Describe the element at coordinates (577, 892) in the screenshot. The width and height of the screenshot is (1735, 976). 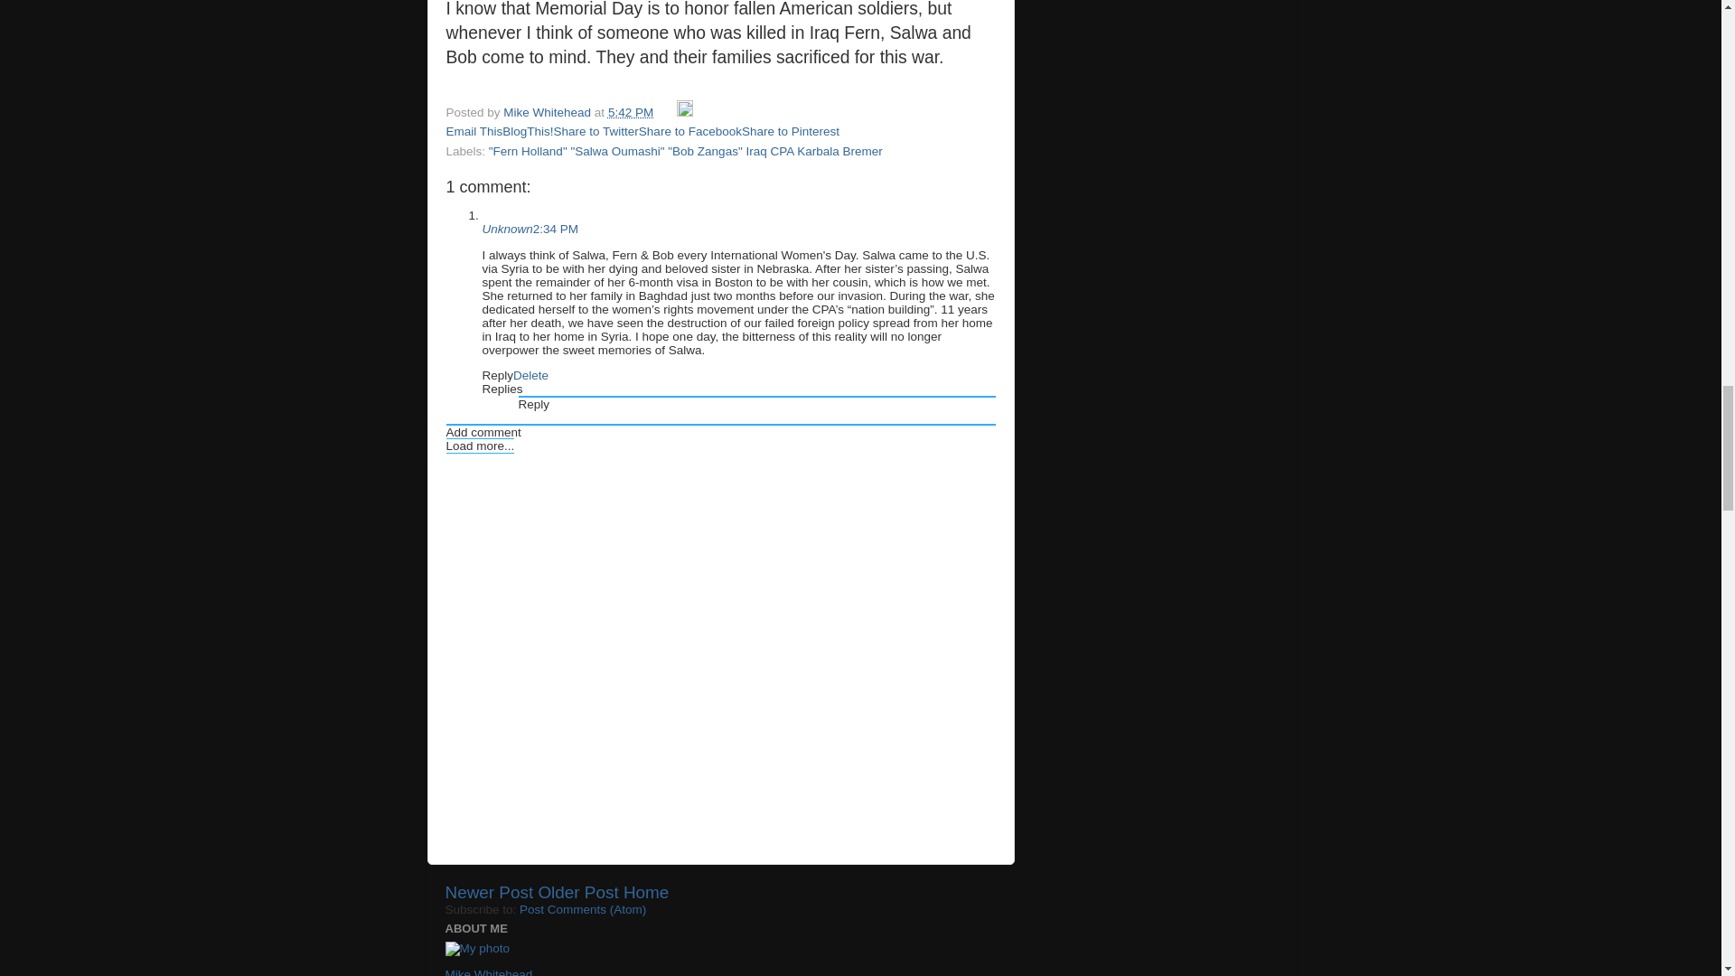
I see `Older Post` at that location.